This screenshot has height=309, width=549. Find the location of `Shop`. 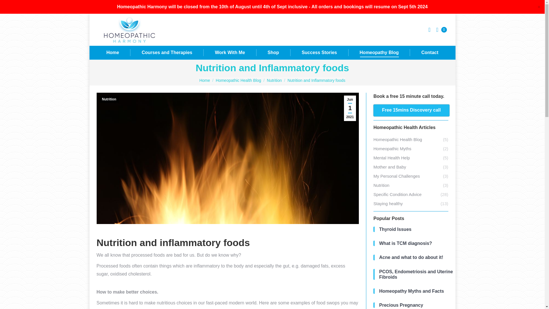

Shop is located at coordinates (273, 52).